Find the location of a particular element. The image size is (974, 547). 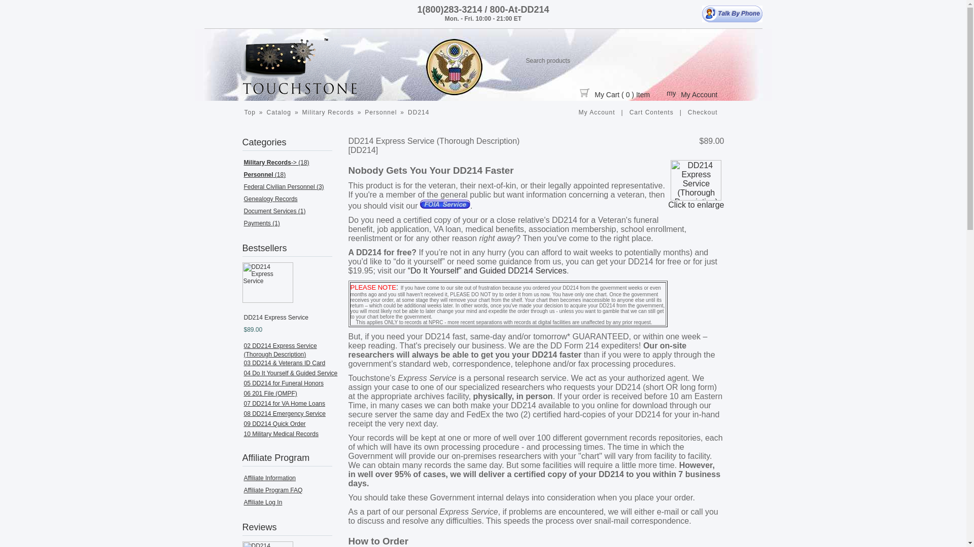

Cart Contents is located at coordinates (651, 112).